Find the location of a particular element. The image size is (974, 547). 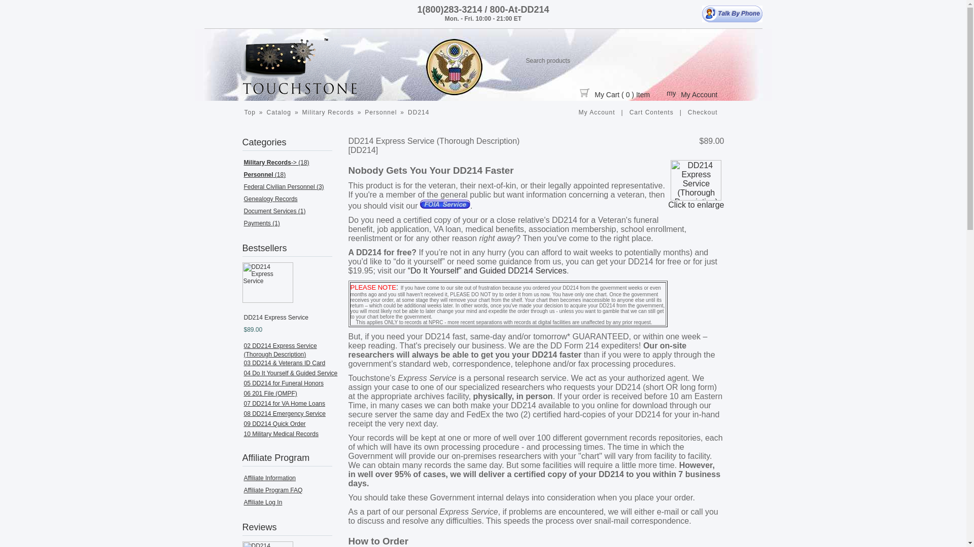

Cart Contents is located at coordinates (651, 112).